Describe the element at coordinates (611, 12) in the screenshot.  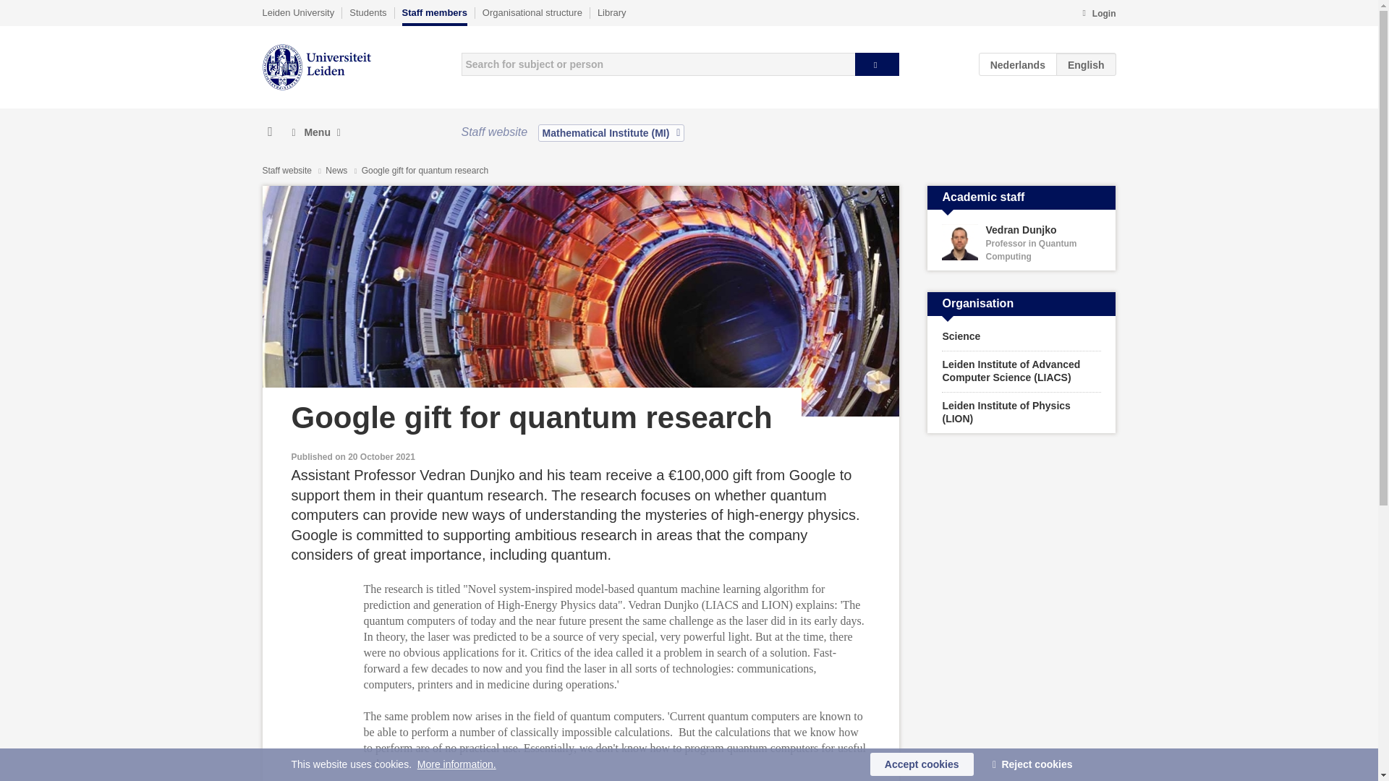
I see `Staff website` at that location.